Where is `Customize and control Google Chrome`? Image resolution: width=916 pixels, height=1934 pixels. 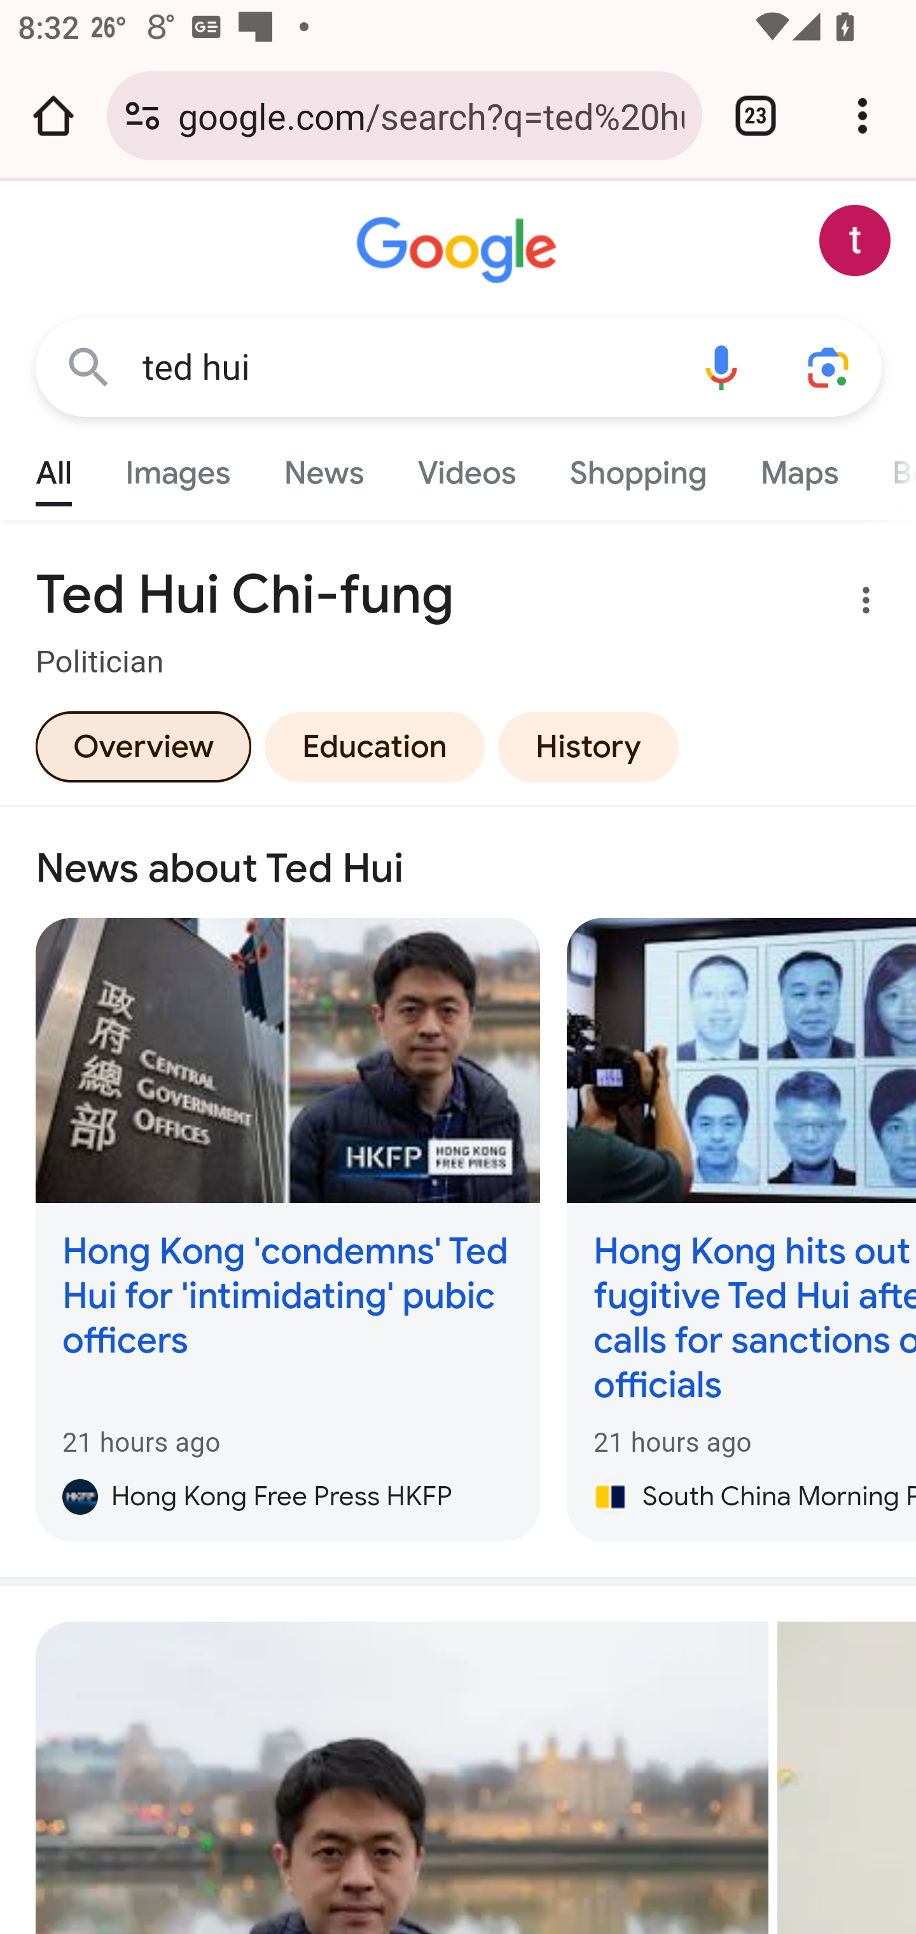
Customize and control Google Chrome is located at coordinates (863, 116).